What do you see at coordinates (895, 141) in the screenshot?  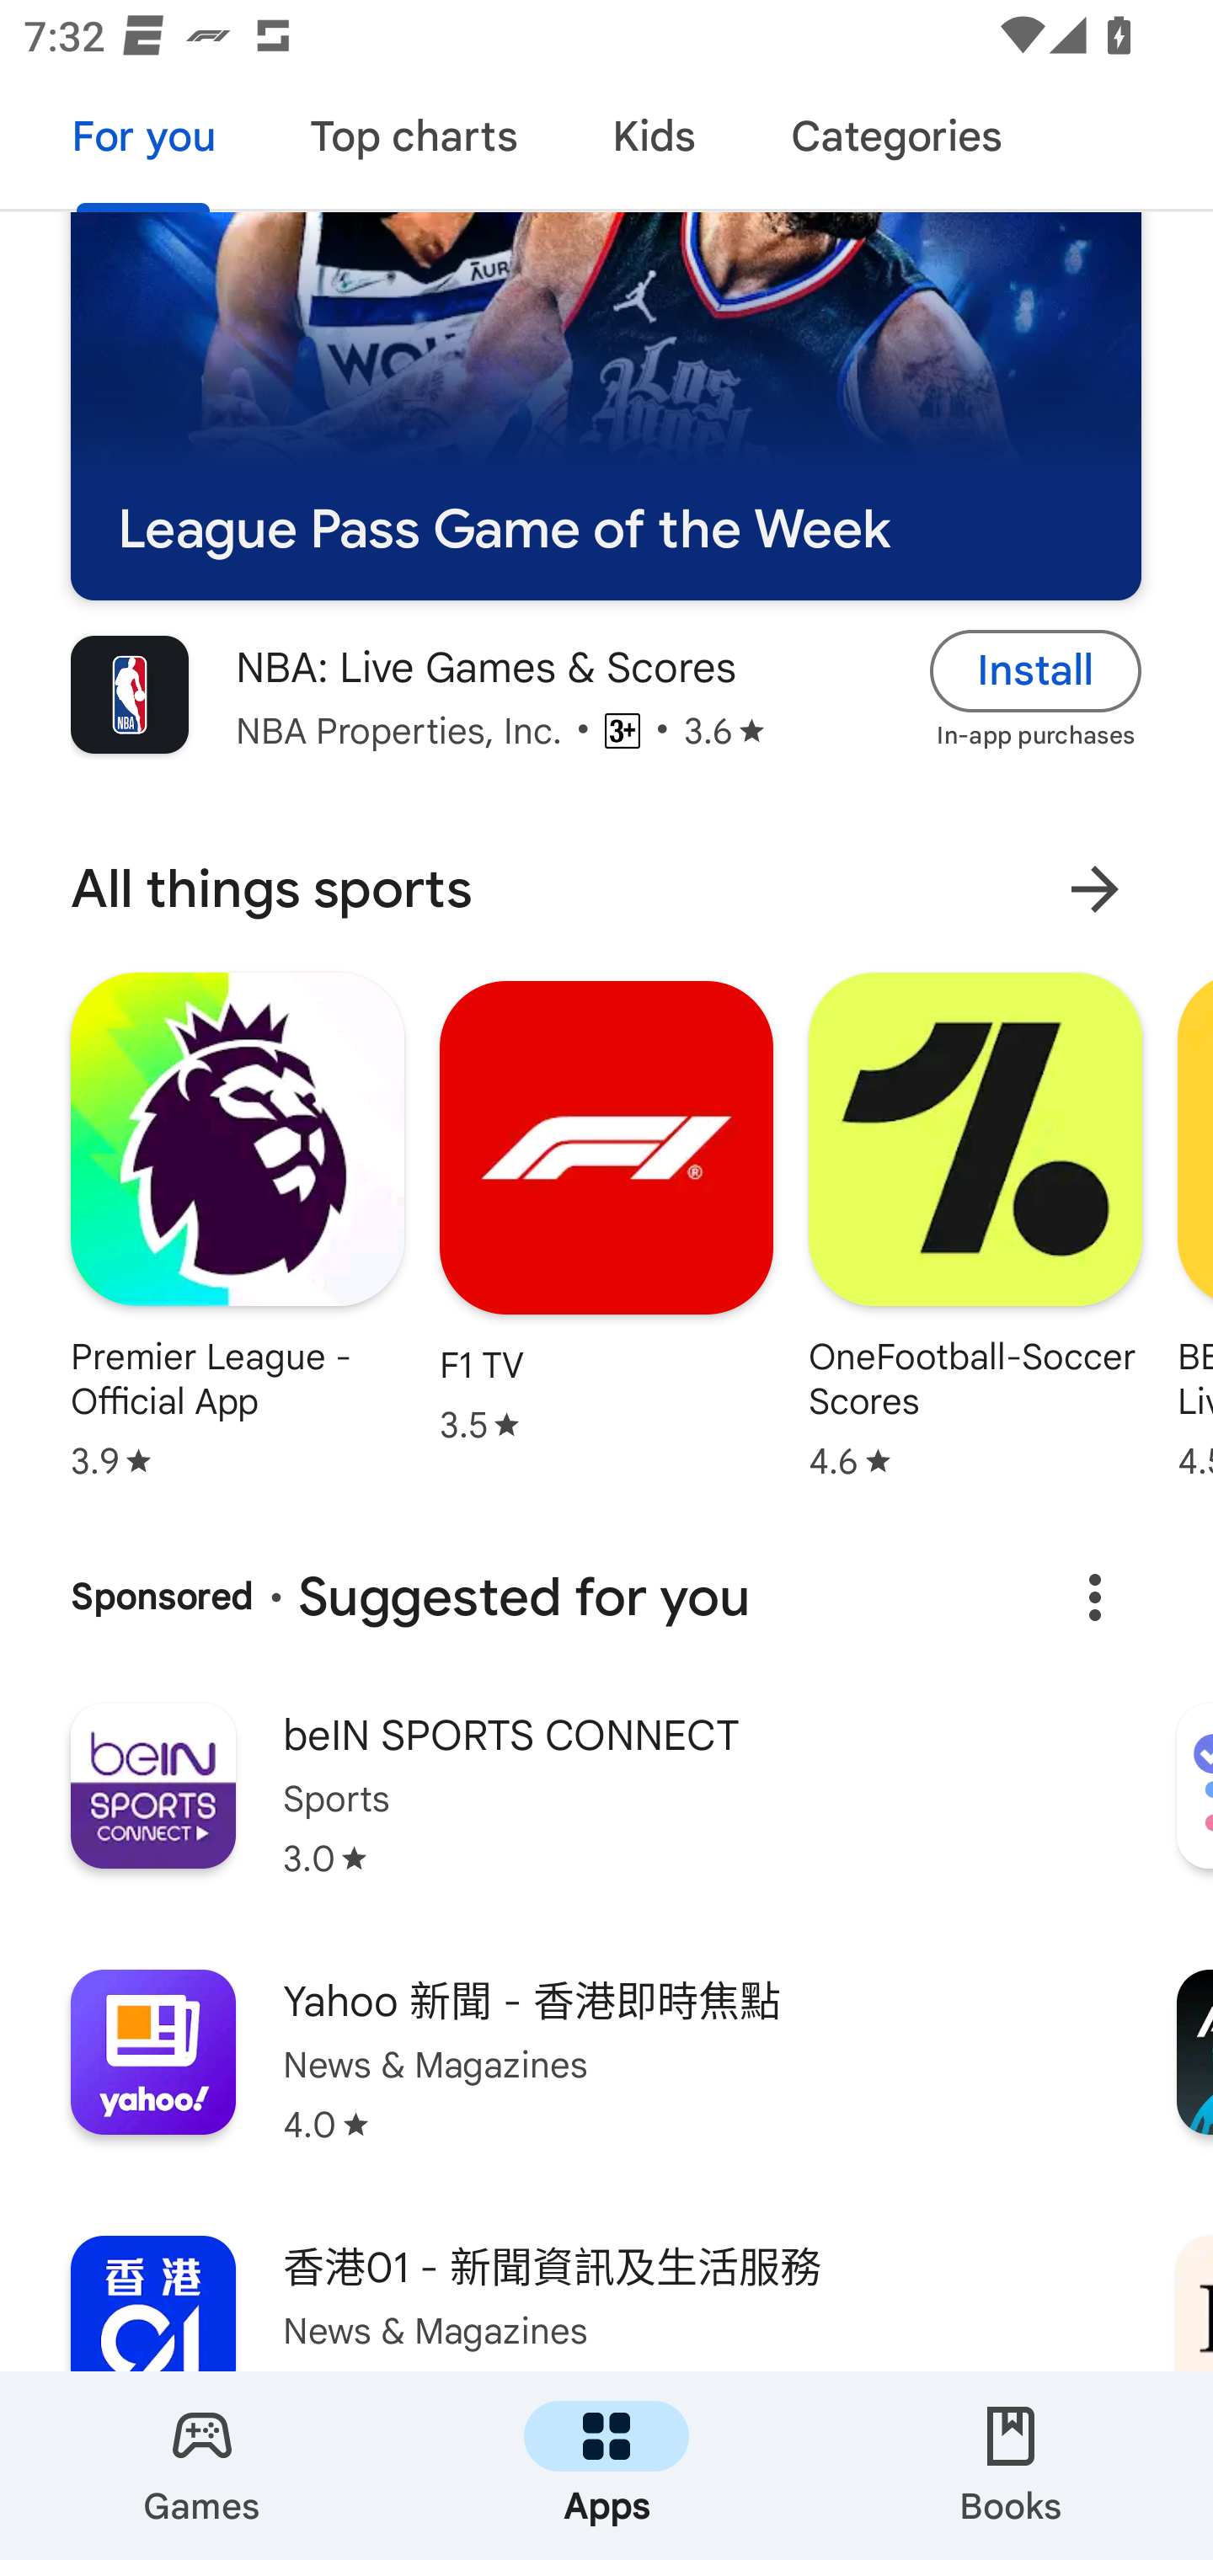 I see `Categories` at bounding box center [895, 141].